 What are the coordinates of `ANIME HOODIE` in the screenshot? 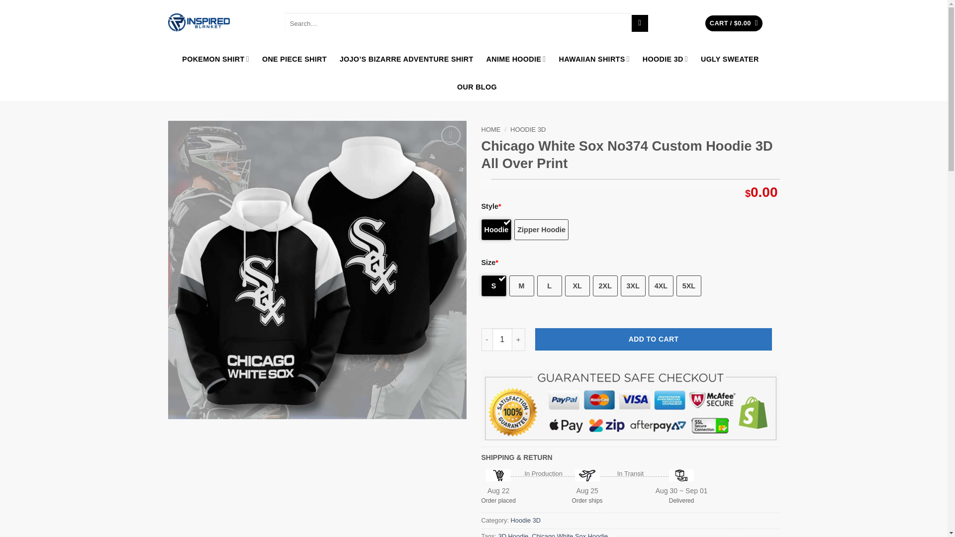 It's located at (516, 59).